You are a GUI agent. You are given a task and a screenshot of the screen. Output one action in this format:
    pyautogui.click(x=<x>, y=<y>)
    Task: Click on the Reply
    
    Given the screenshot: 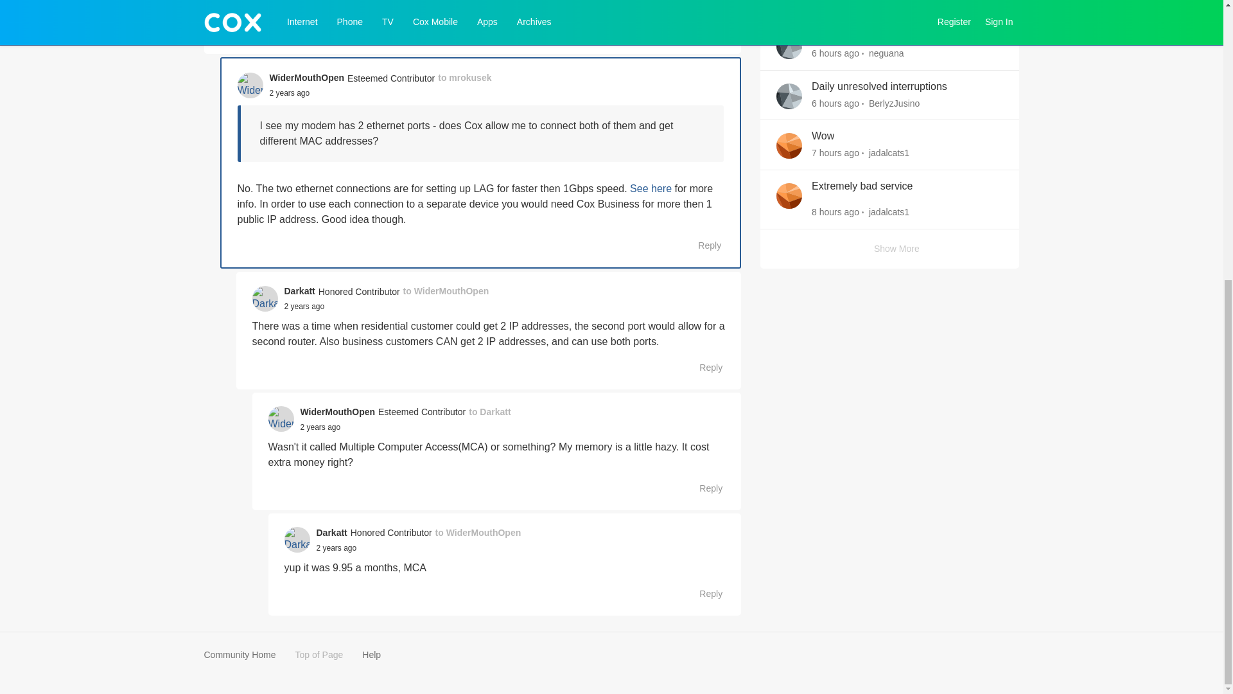 What is the action you would take?
    pyautogui.click(x=704, y=32)
    